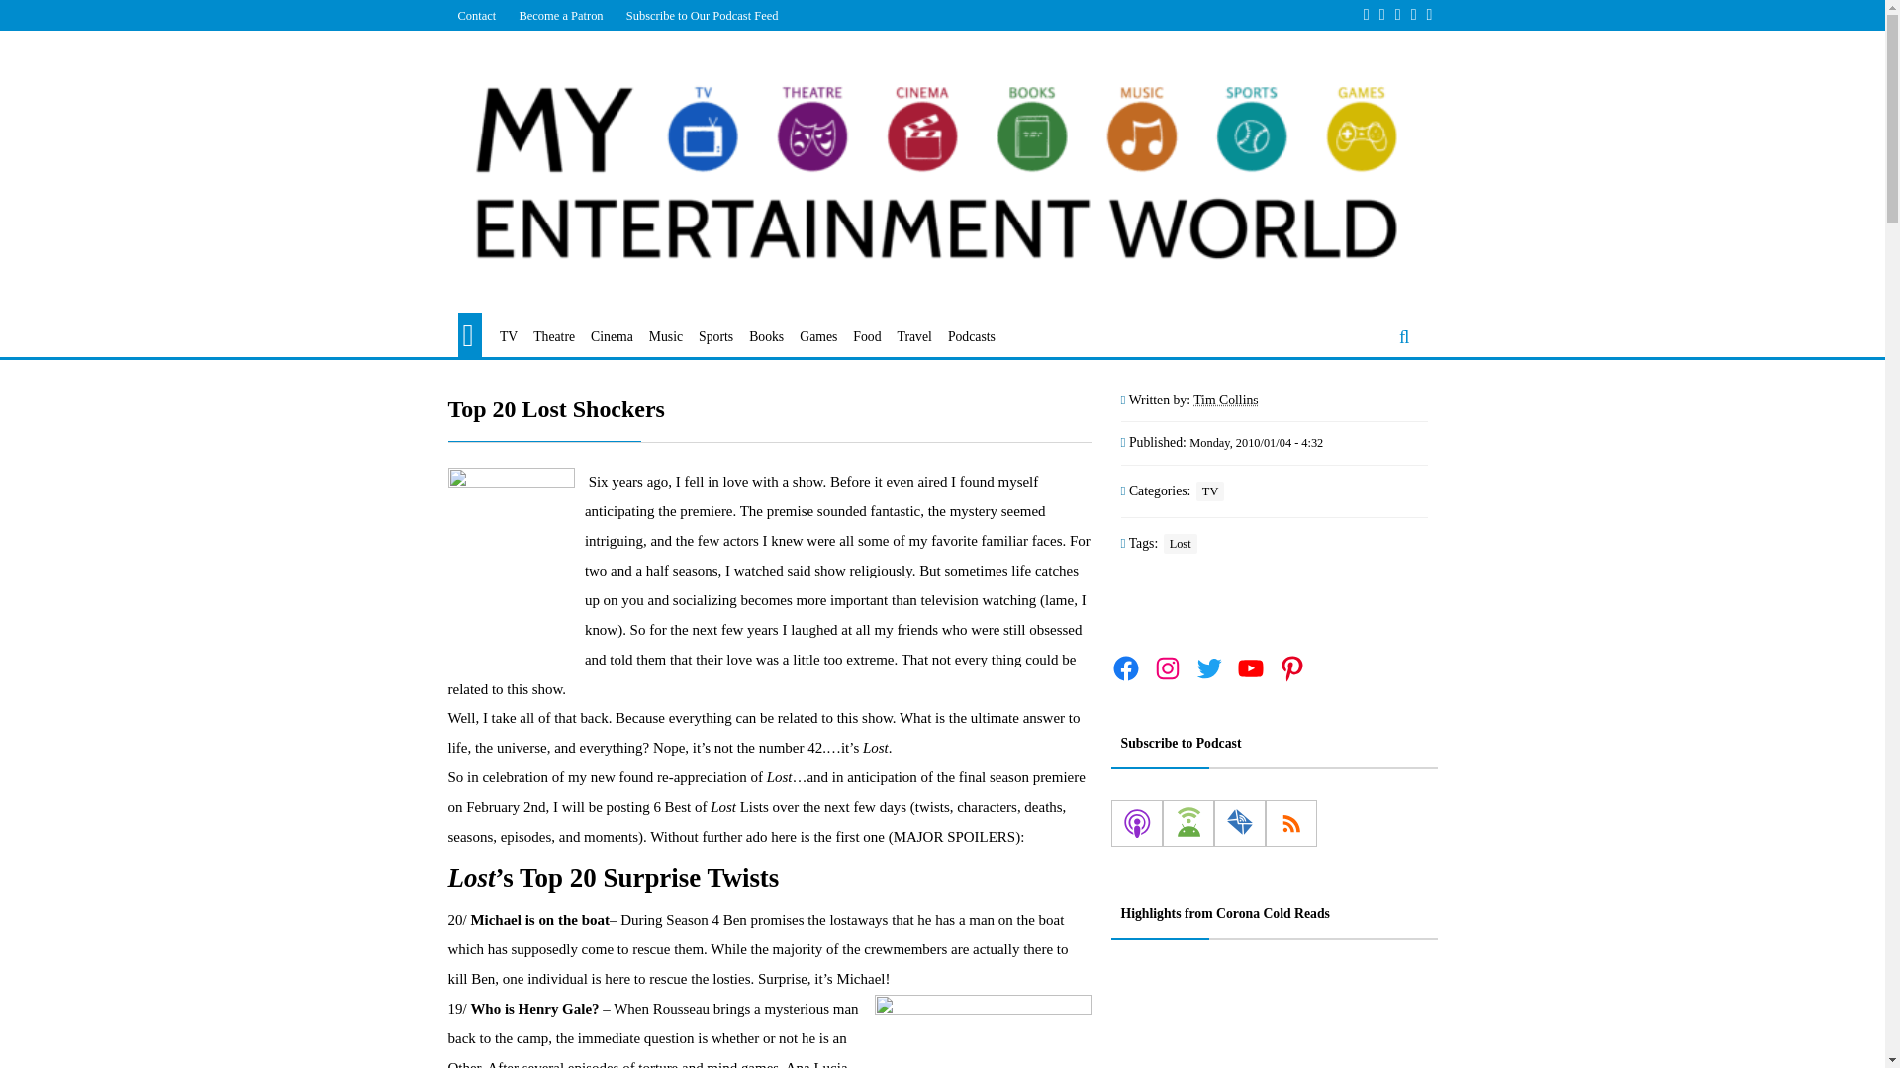 The image size is (1900, 1068). I want to click on Subscribe via RSS, so click(1290, 823).